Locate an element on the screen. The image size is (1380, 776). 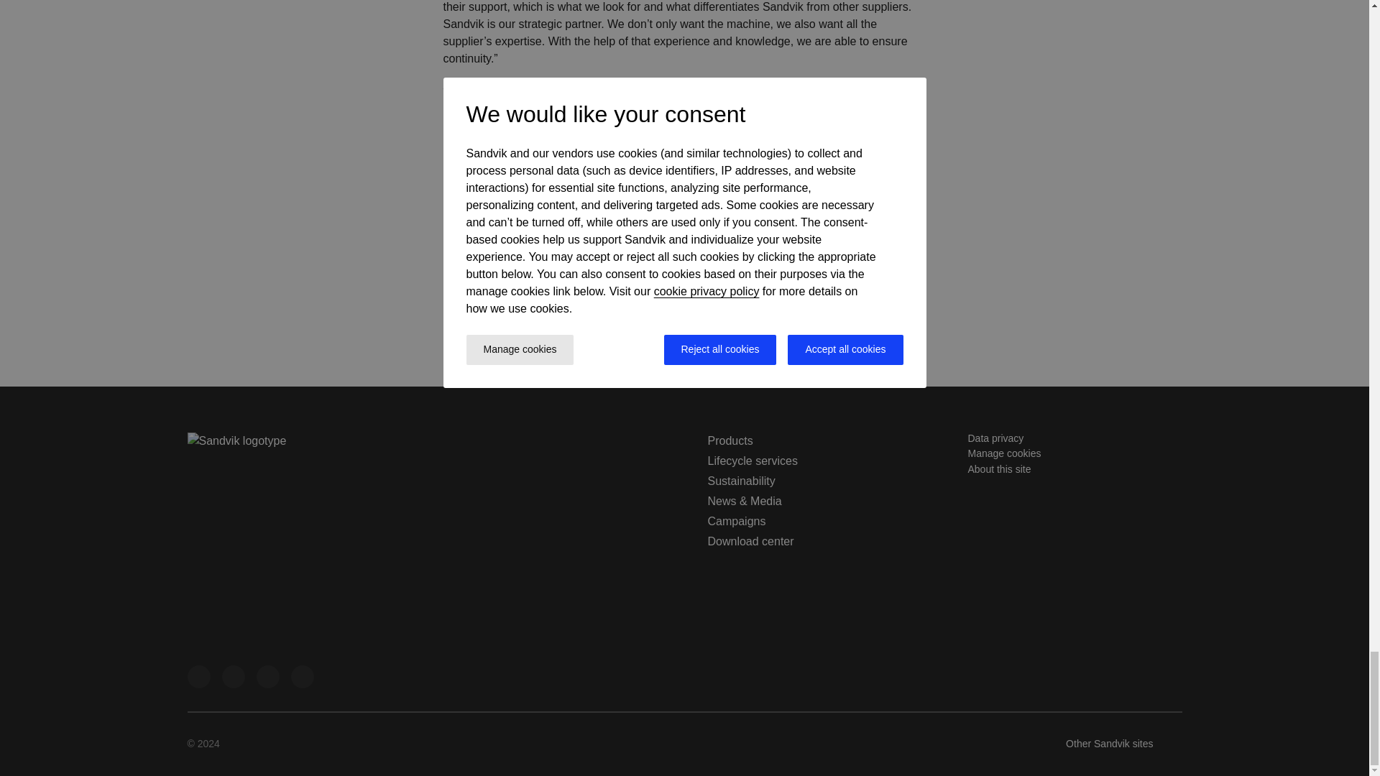
Manage cookies is located at coordinates (1003, 453).